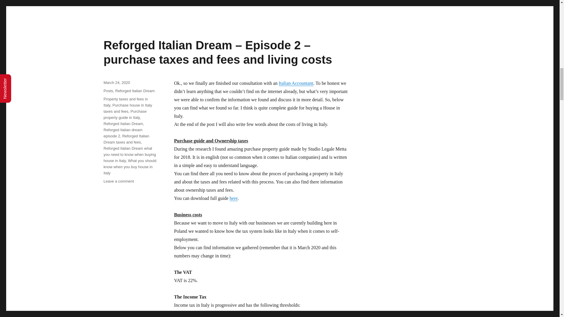 The image size is (564, 317). I want to click on March 24, 2020, so click(116, 83).